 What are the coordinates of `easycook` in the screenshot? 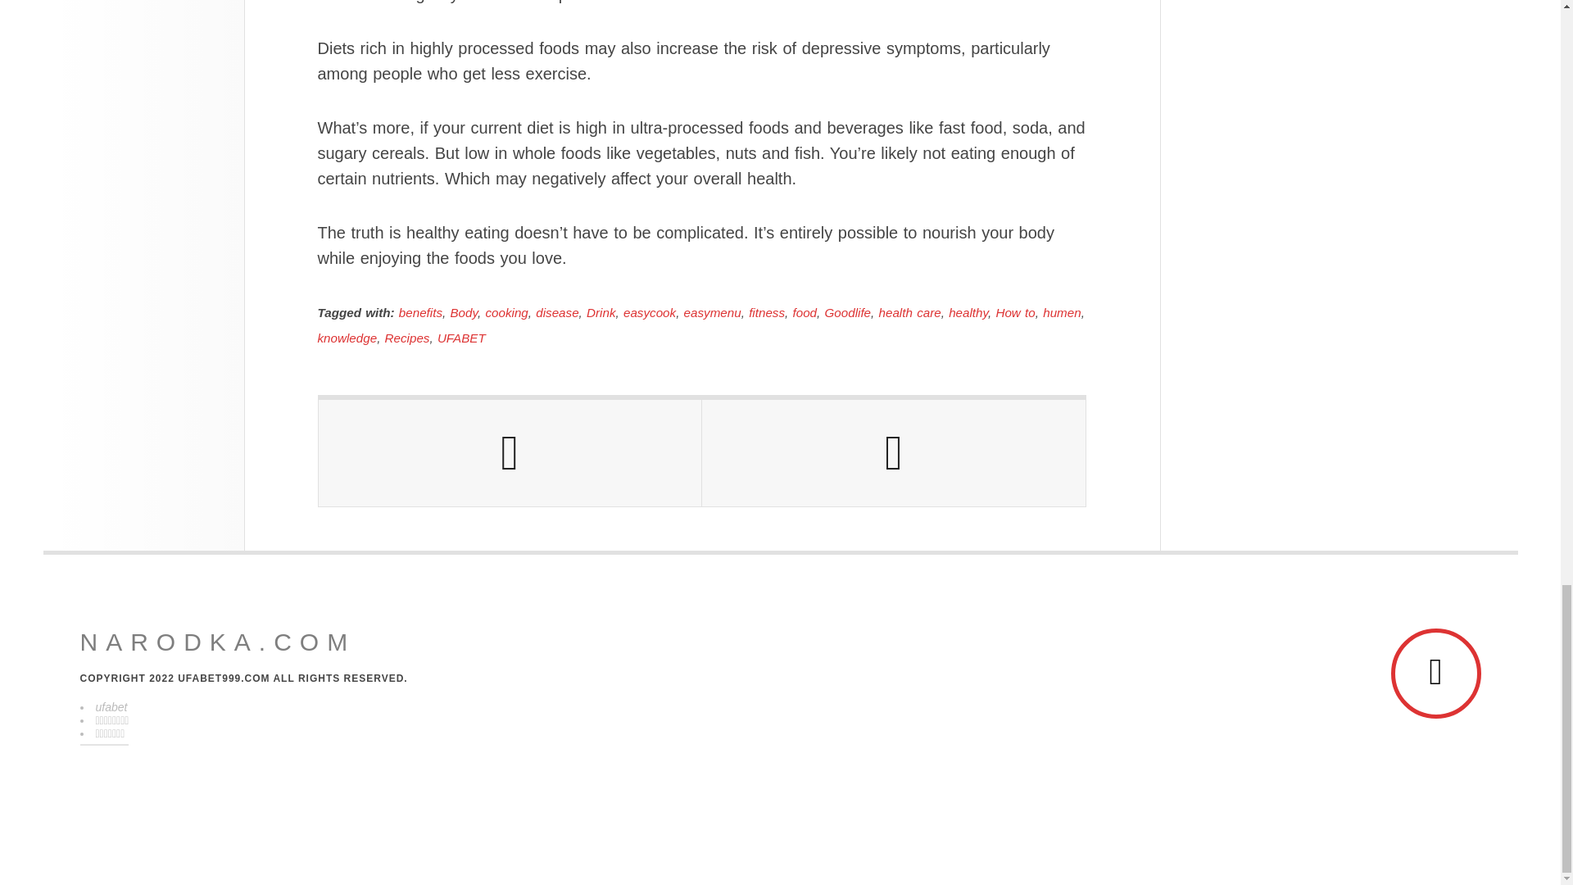 It's located at (649, 311).